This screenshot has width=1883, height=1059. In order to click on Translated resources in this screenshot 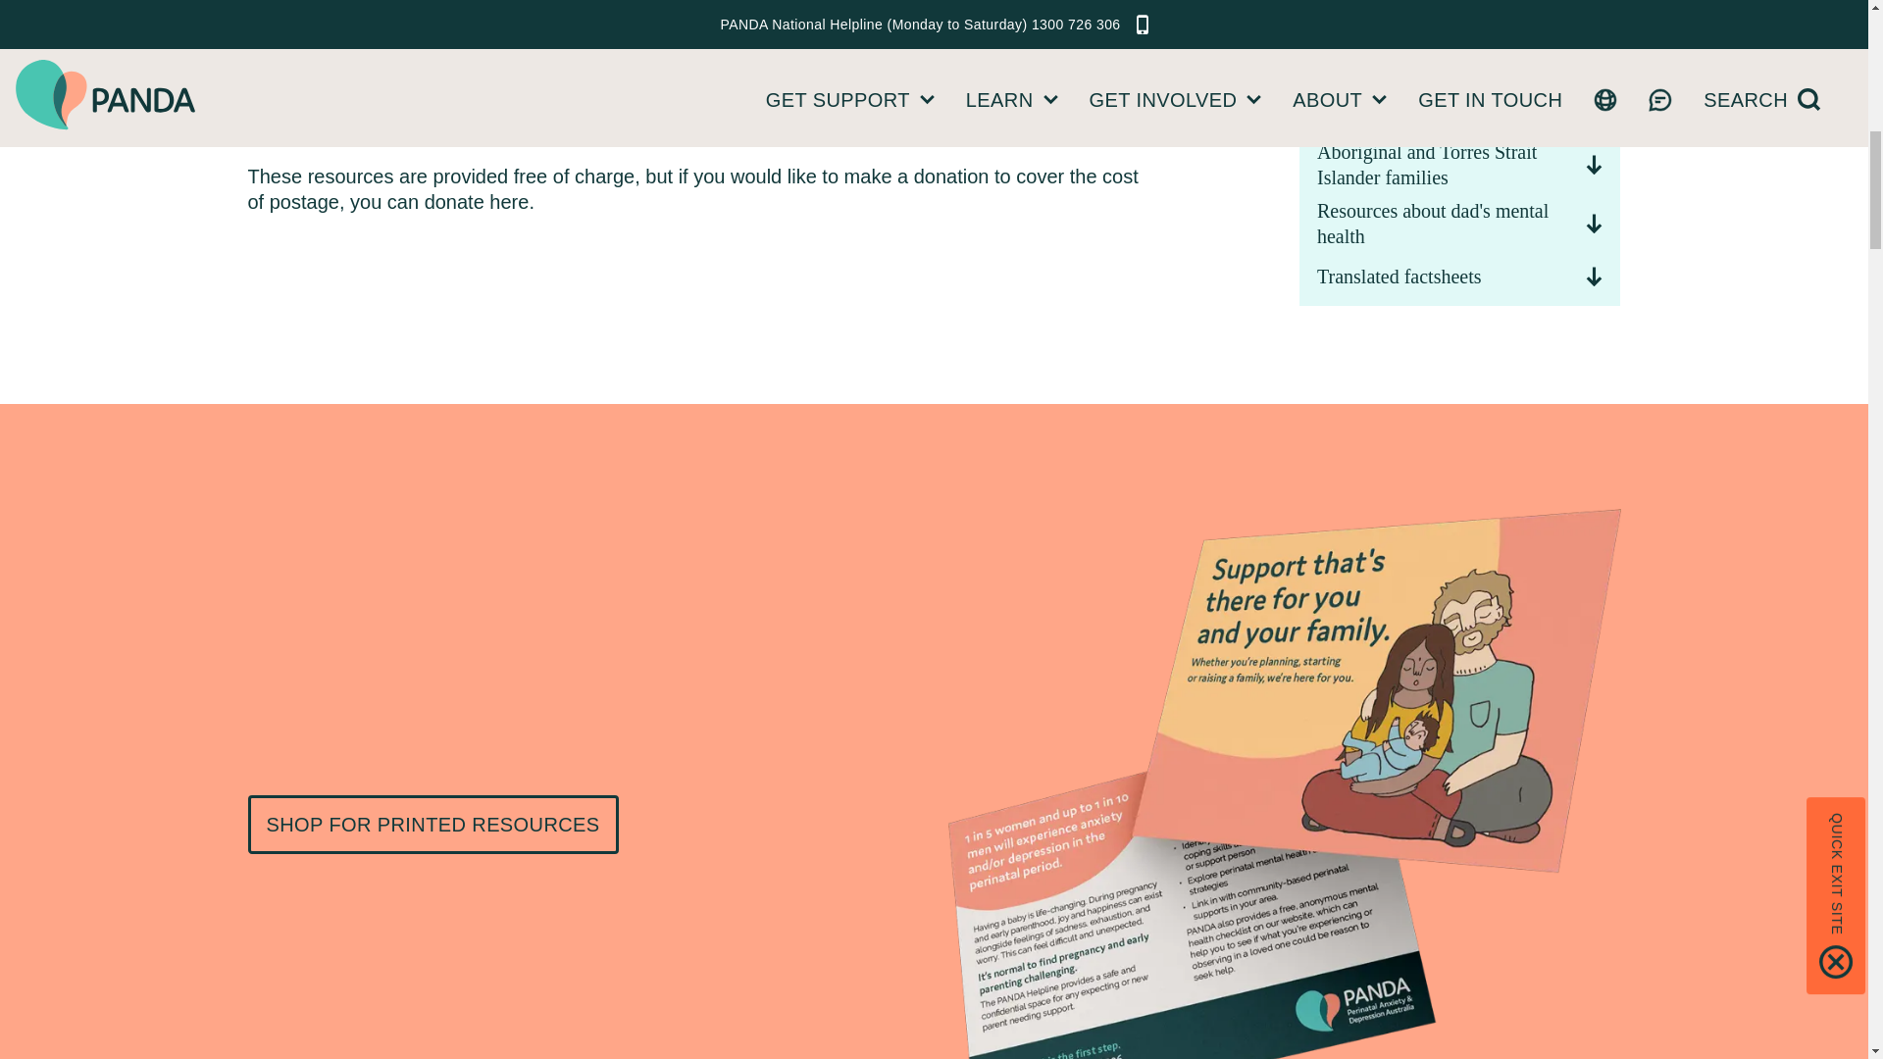, I will do `click(1459, 100)`.